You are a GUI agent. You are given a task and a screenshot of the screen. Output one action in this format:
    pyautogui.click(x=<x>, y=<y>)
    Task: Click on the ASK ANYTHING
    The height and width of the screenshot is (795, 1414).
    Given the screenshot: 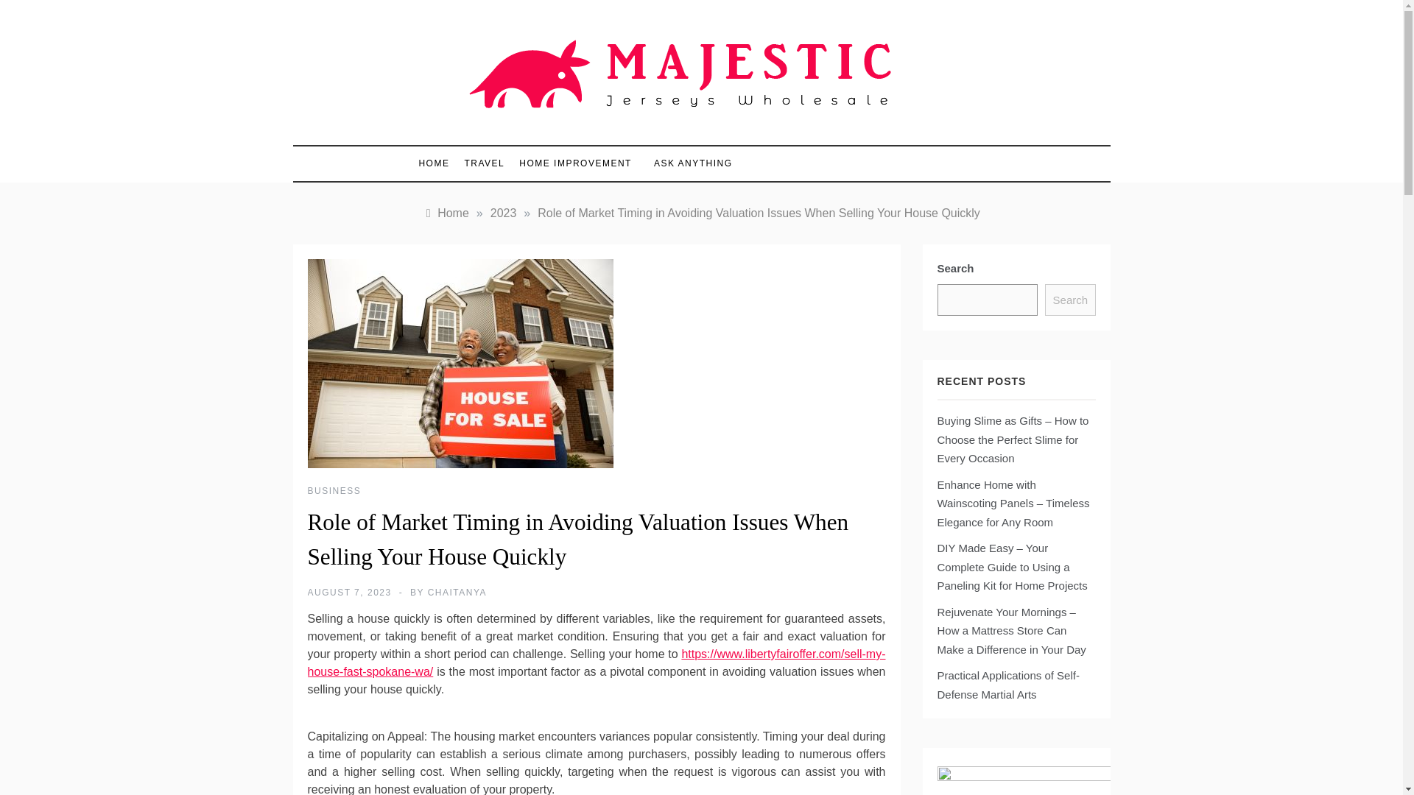 What is the action you would take?
    pyautogui.click(x=685, y=163)
    